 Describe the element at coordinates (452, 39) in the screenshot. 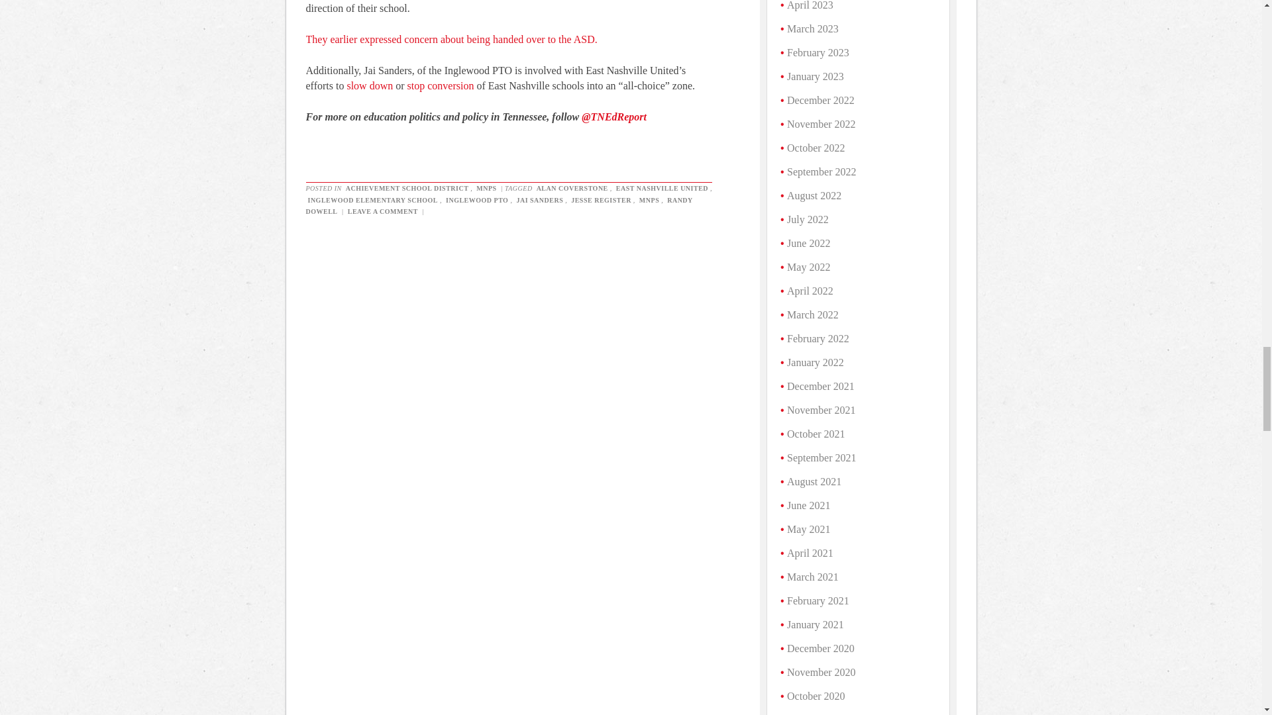

I see `Resisting the ASD` at that location.